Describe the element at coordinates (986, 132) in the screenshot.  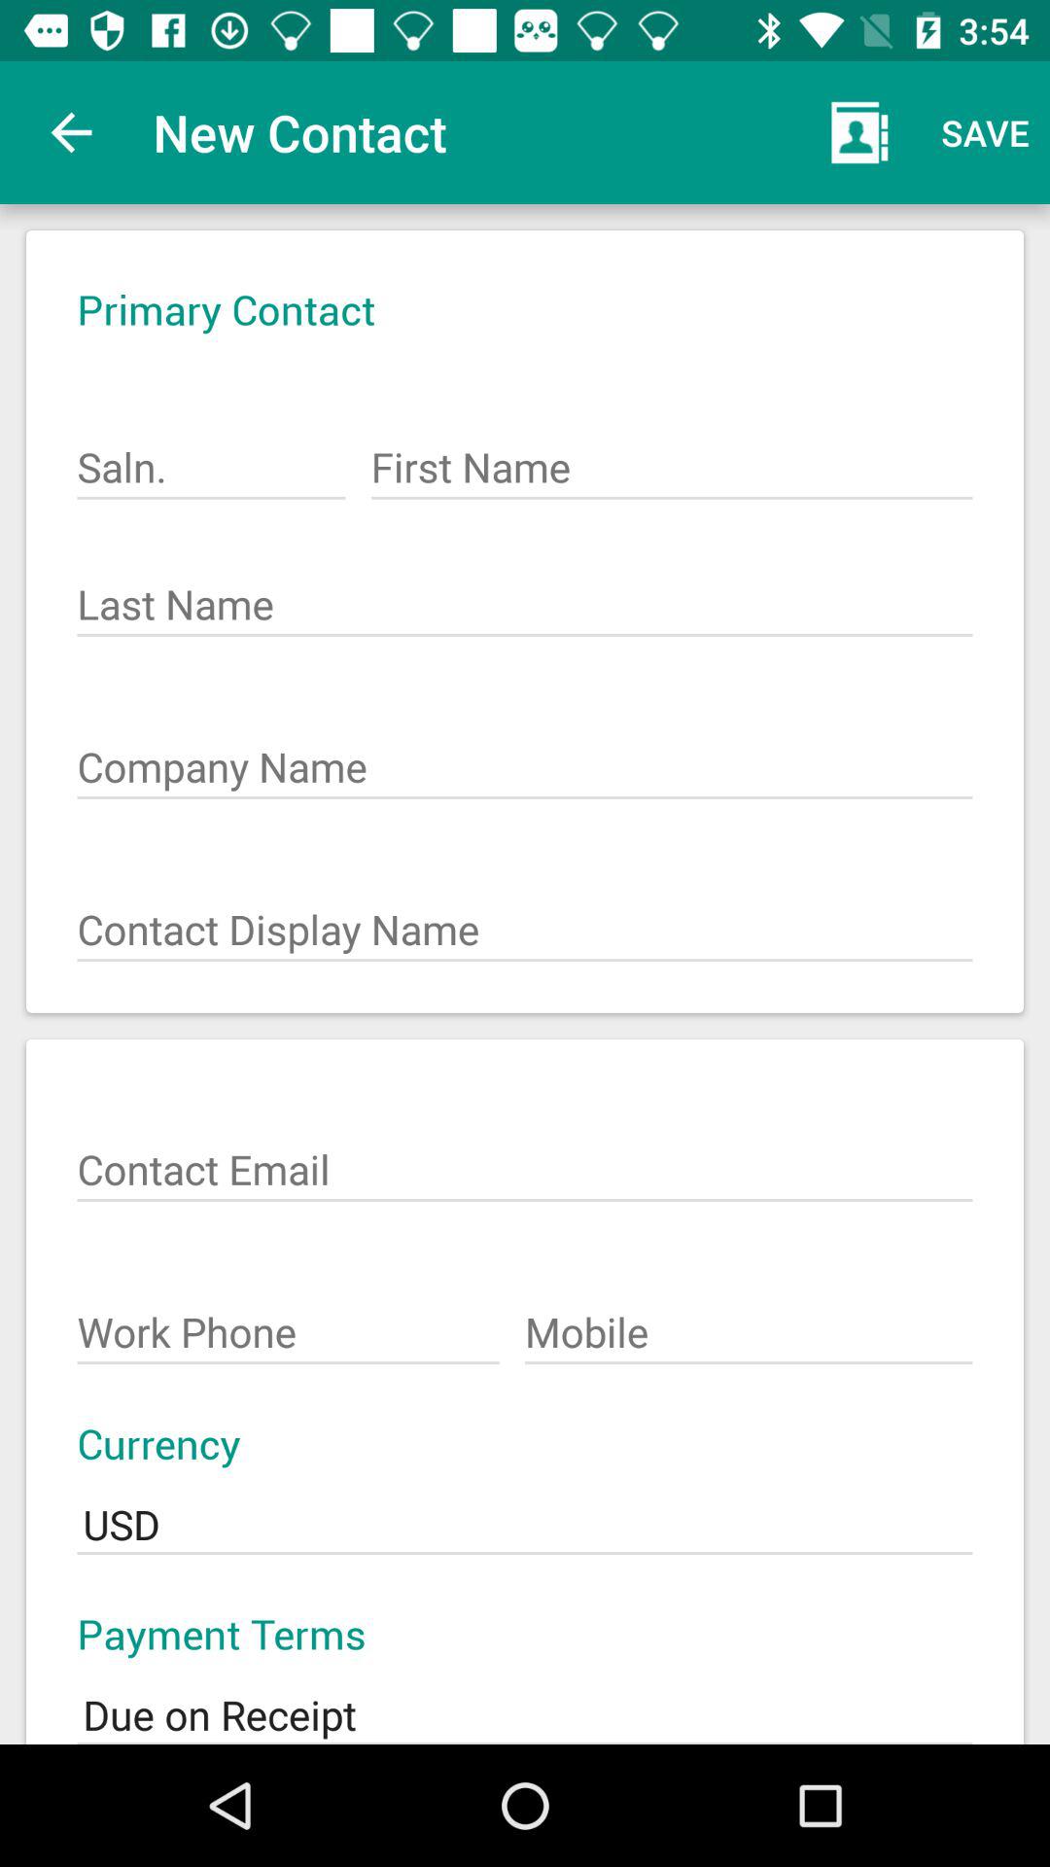
I see `select save icon` at that location.